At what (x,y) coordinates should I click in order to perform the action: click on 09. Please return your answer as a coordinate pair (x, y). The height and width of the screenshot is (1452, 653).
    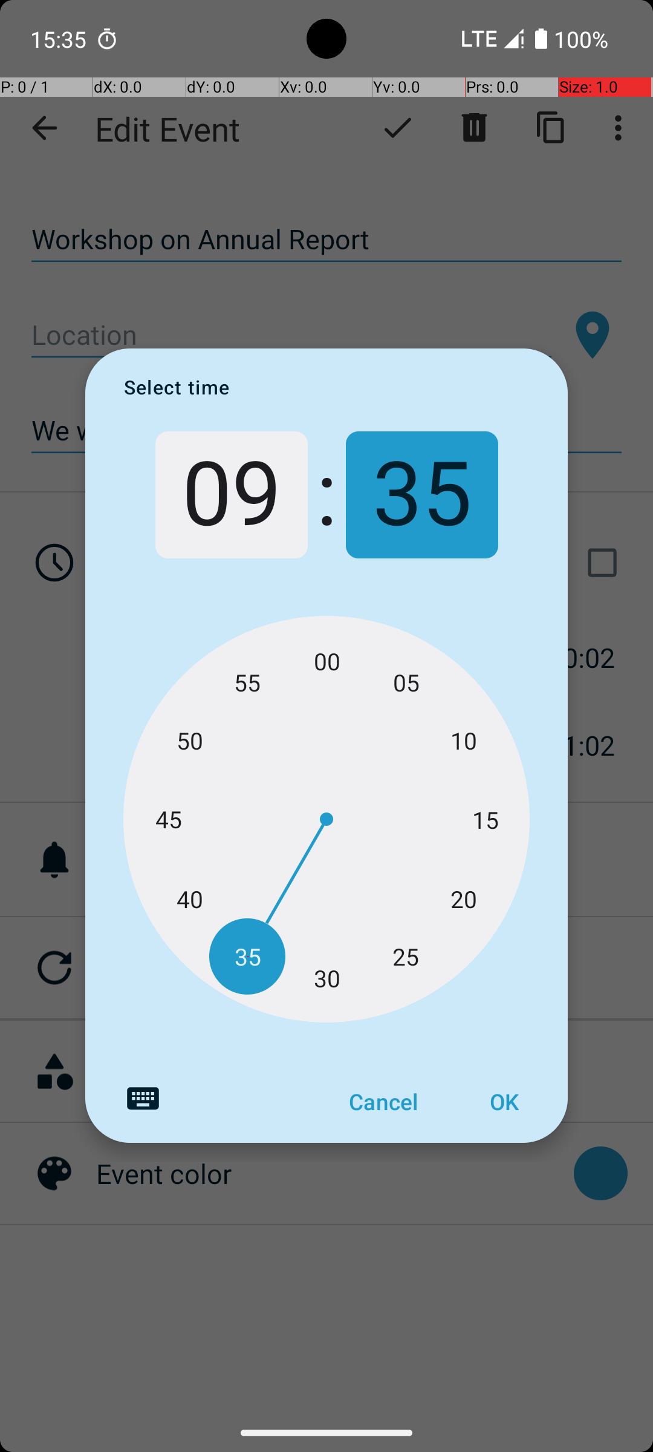
    Looking at the image, I should click on (231, 495).